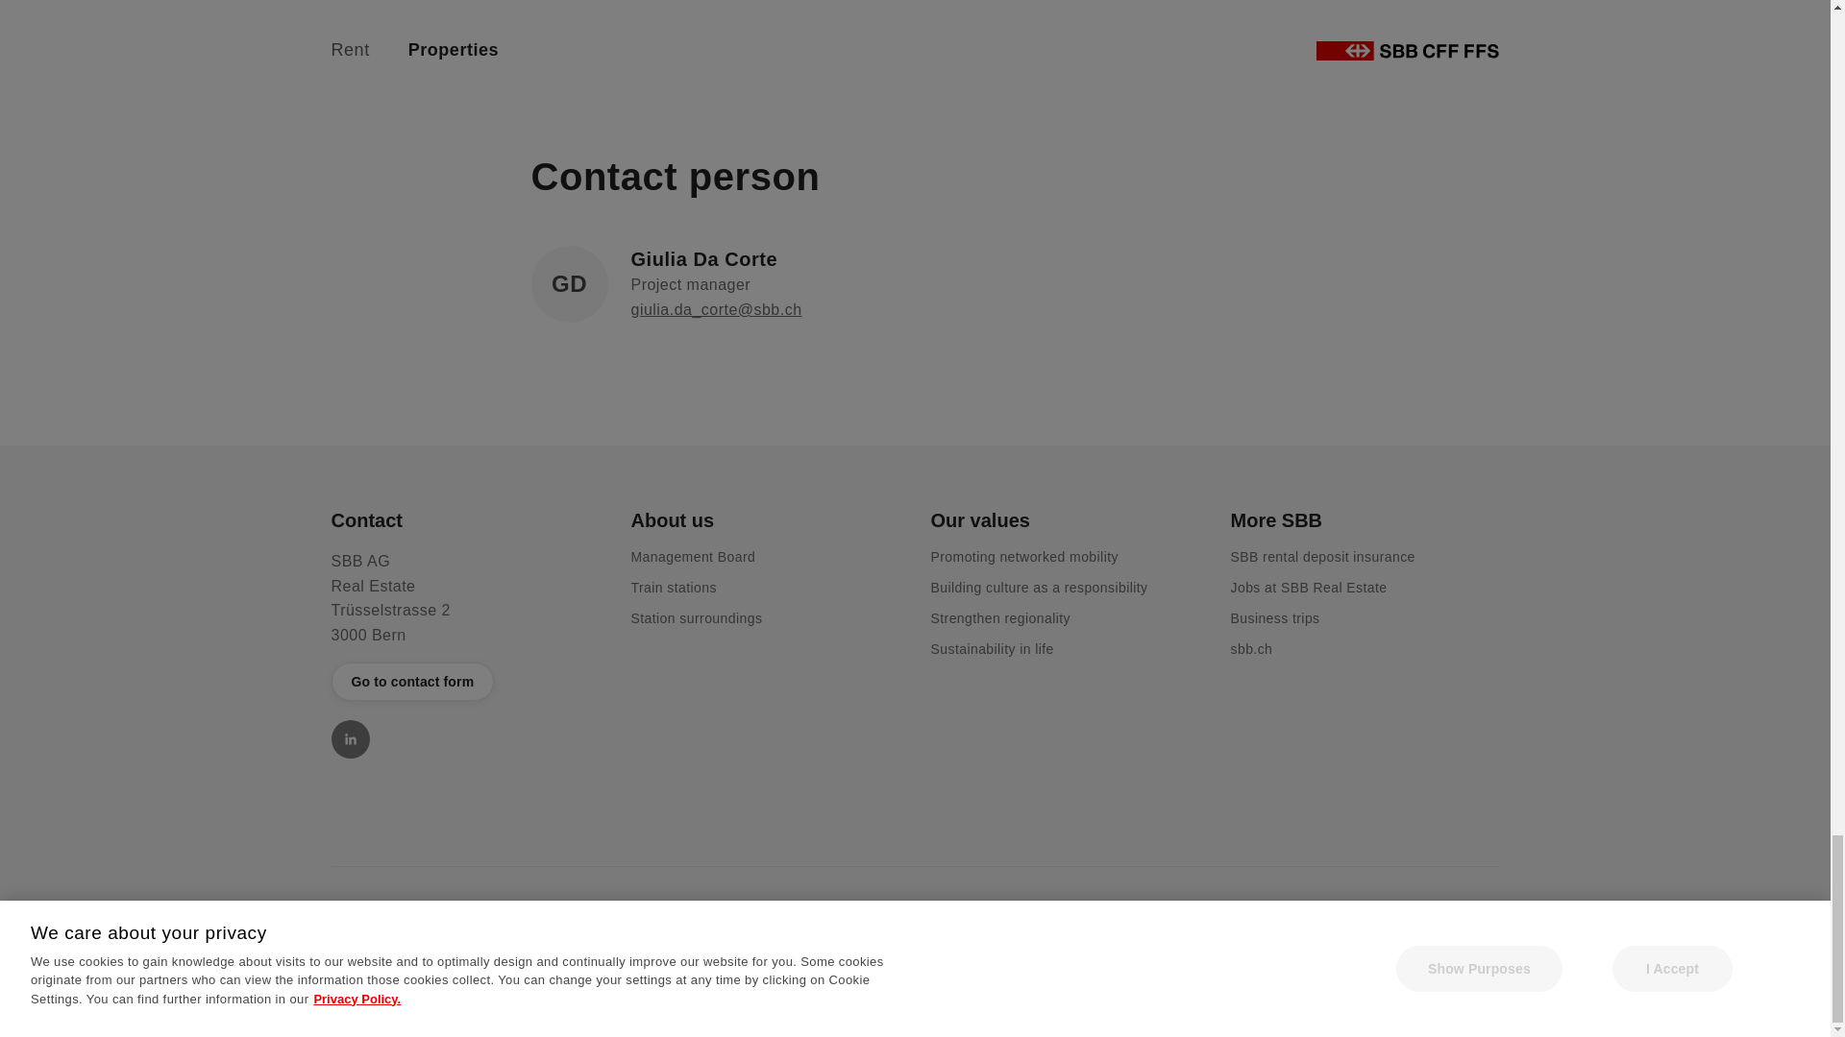 The image size is (1845, 1037). Describe the element at coordinates (692, 557) in the screenshot. I see `Management Board` at that location.